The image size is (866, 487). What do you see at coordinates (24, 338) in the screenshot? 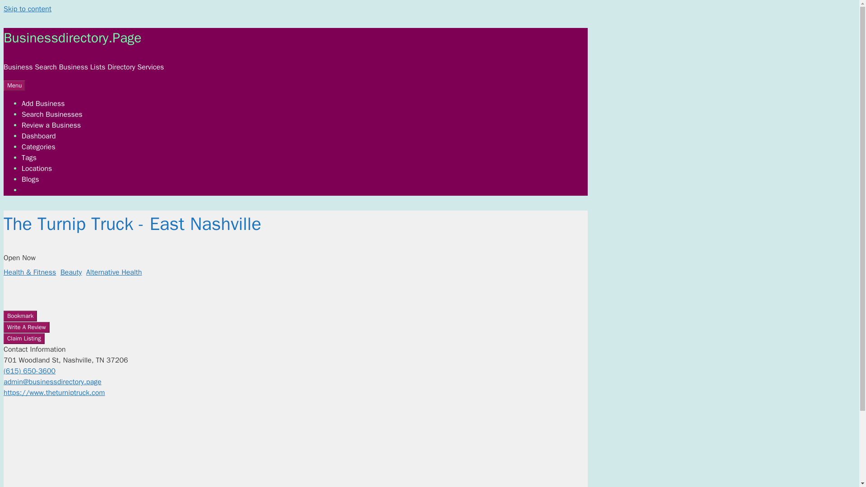
I see `Claim Listing` at bounding box center [24, 338].